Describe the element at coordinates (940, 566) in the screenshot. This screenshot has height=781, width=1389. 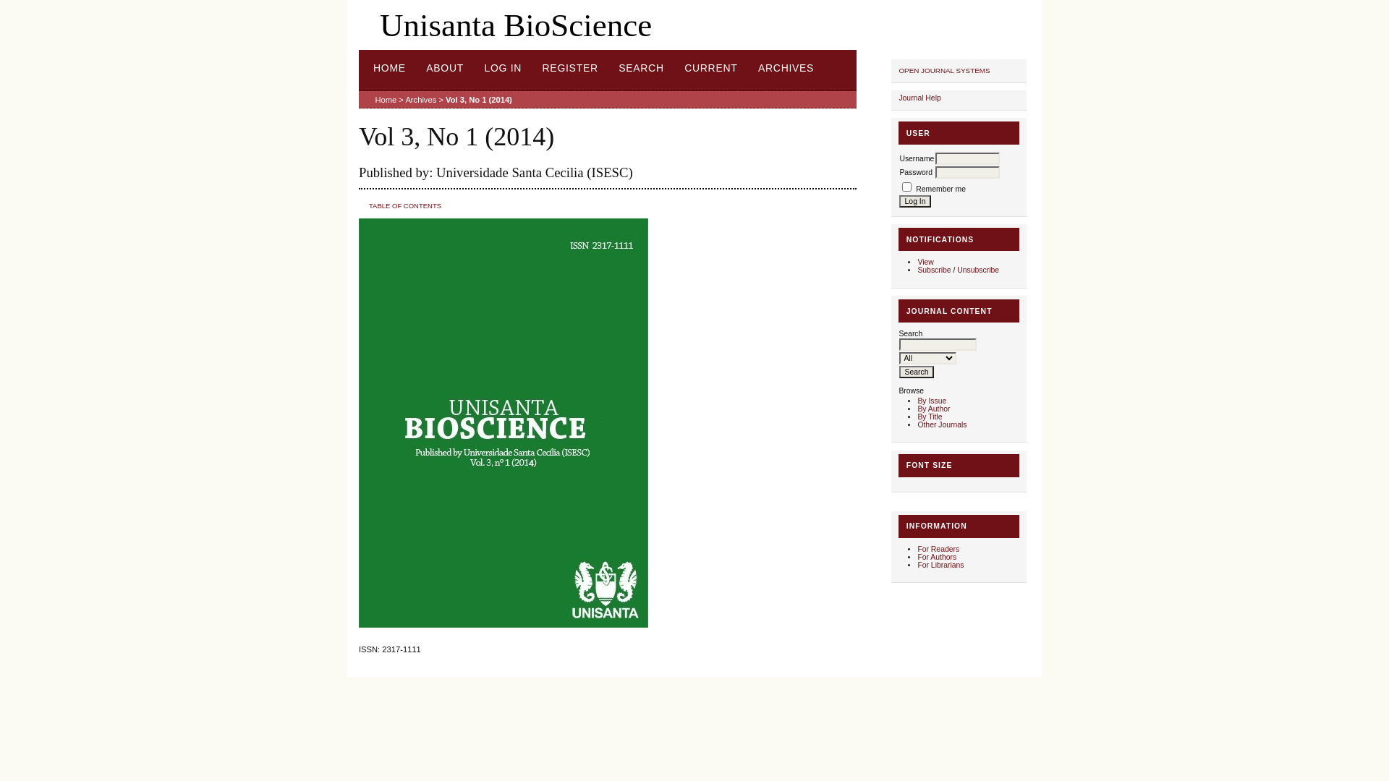
I see `For Librarians` at that location.